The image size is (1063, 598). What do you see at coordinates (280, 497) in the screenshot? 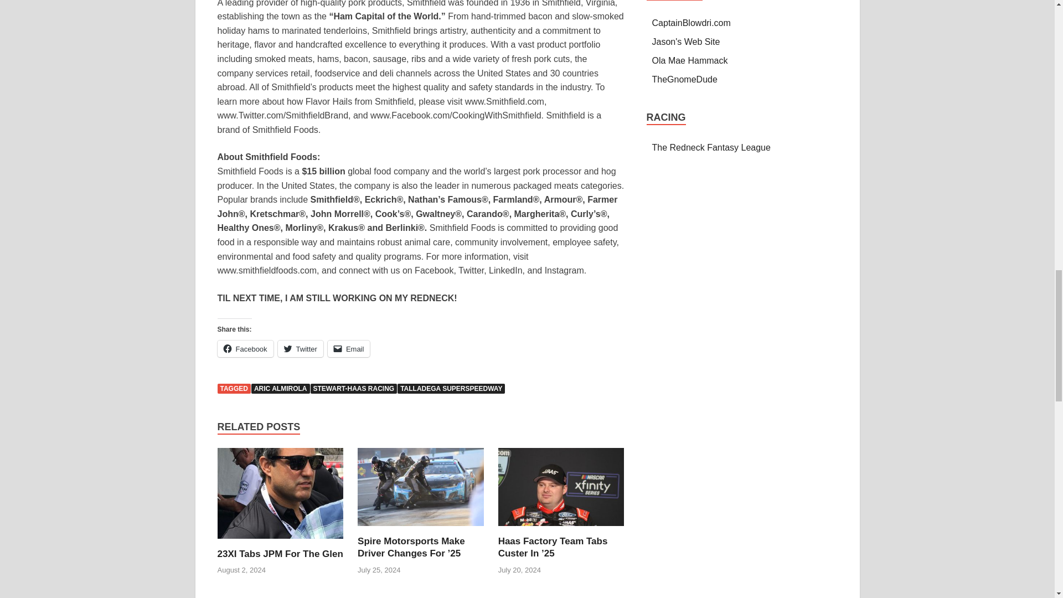
I see `23XI Tabs JPM For The Glen` at bounding box center [280, 497].